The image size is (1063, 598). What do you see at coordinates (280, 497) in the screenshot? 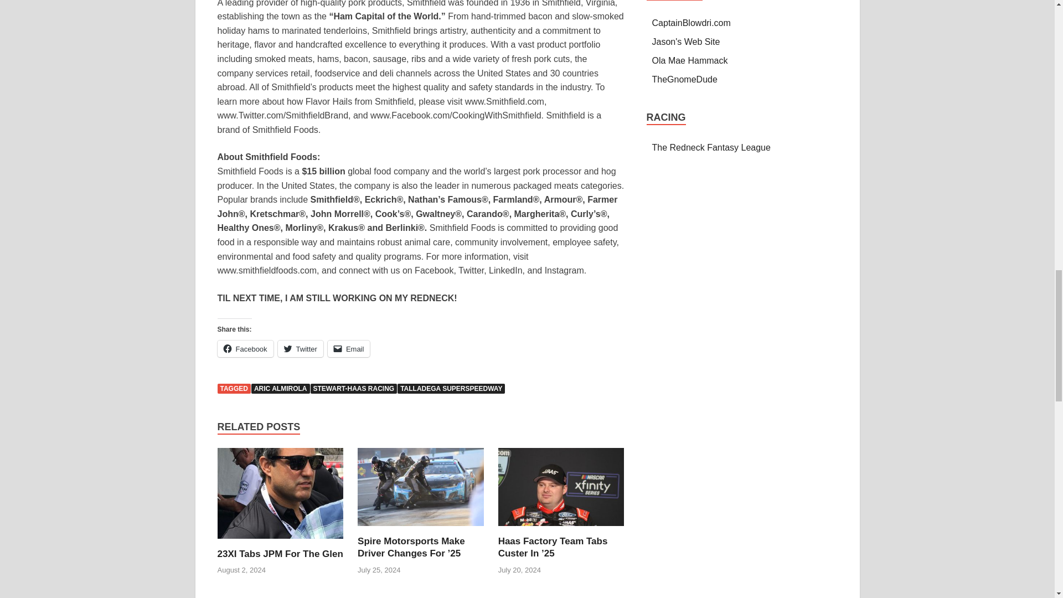
I see `23XI Tabs JPM For The Glen` at bounding box center [280, 497].